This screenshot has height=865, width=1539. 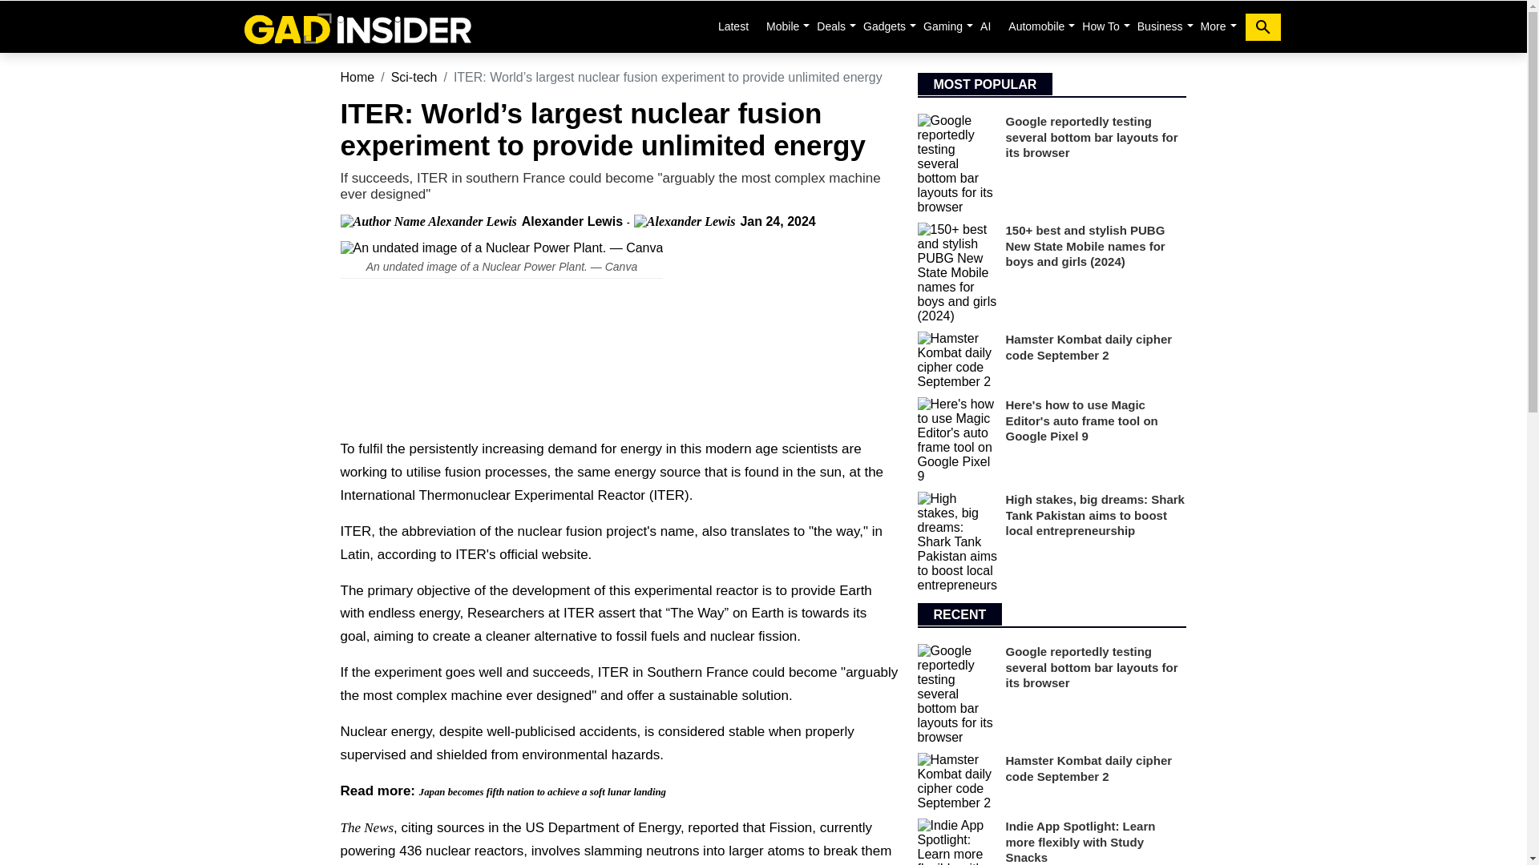 I want to click on Gaming, so click(x=943, y=26).